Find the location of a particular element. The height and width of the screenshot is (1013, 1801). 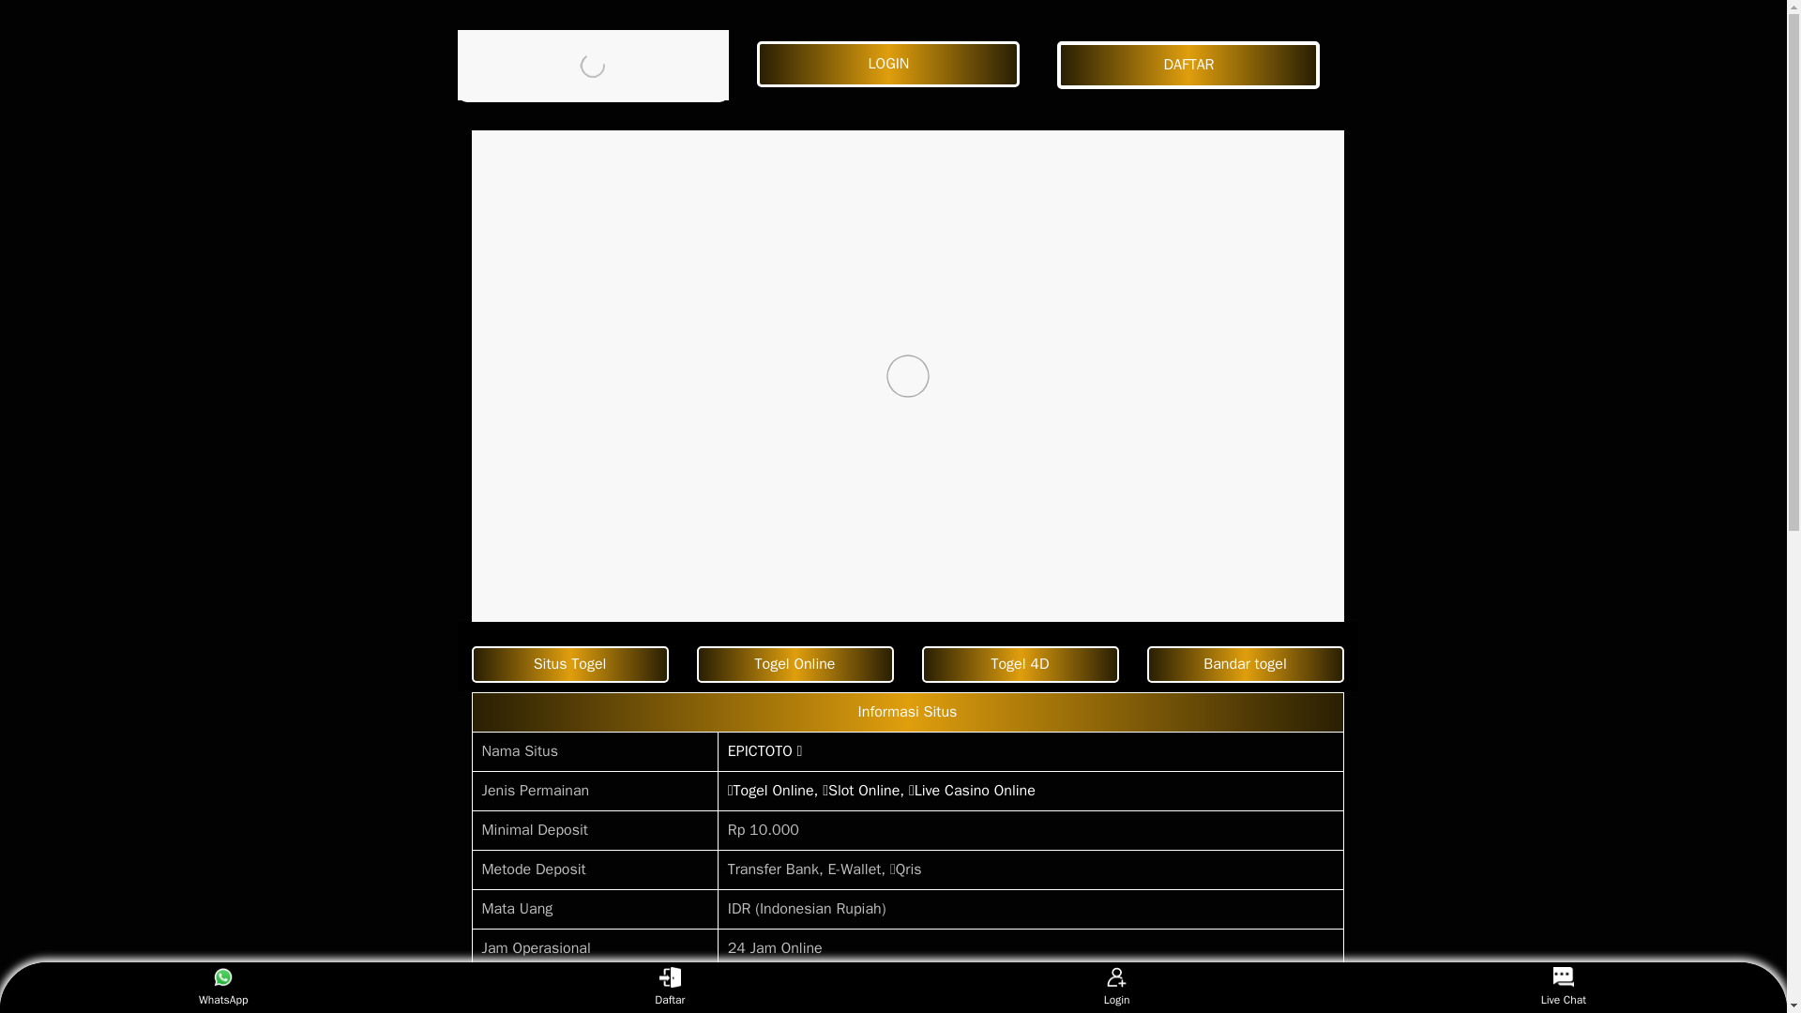

Togel Online is located at coordinates (794, 664).